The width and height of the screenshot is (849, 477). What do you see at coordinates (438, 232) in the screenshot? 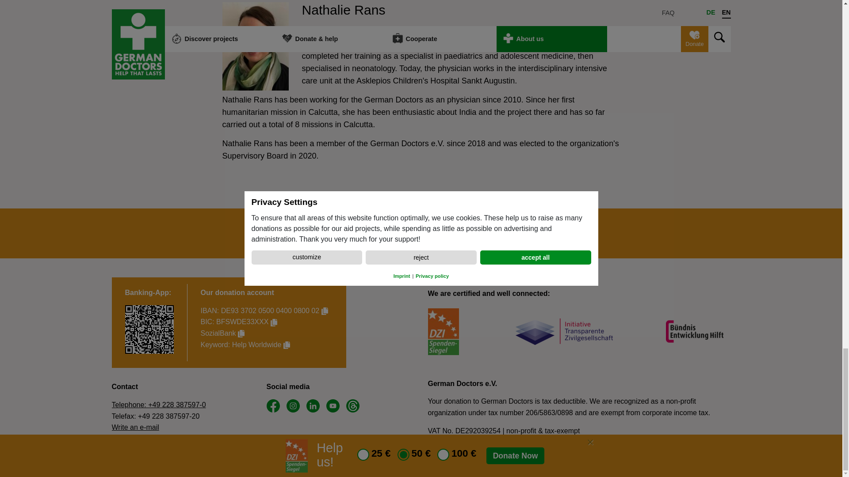
I see `100` at bounding box center [438, 232].